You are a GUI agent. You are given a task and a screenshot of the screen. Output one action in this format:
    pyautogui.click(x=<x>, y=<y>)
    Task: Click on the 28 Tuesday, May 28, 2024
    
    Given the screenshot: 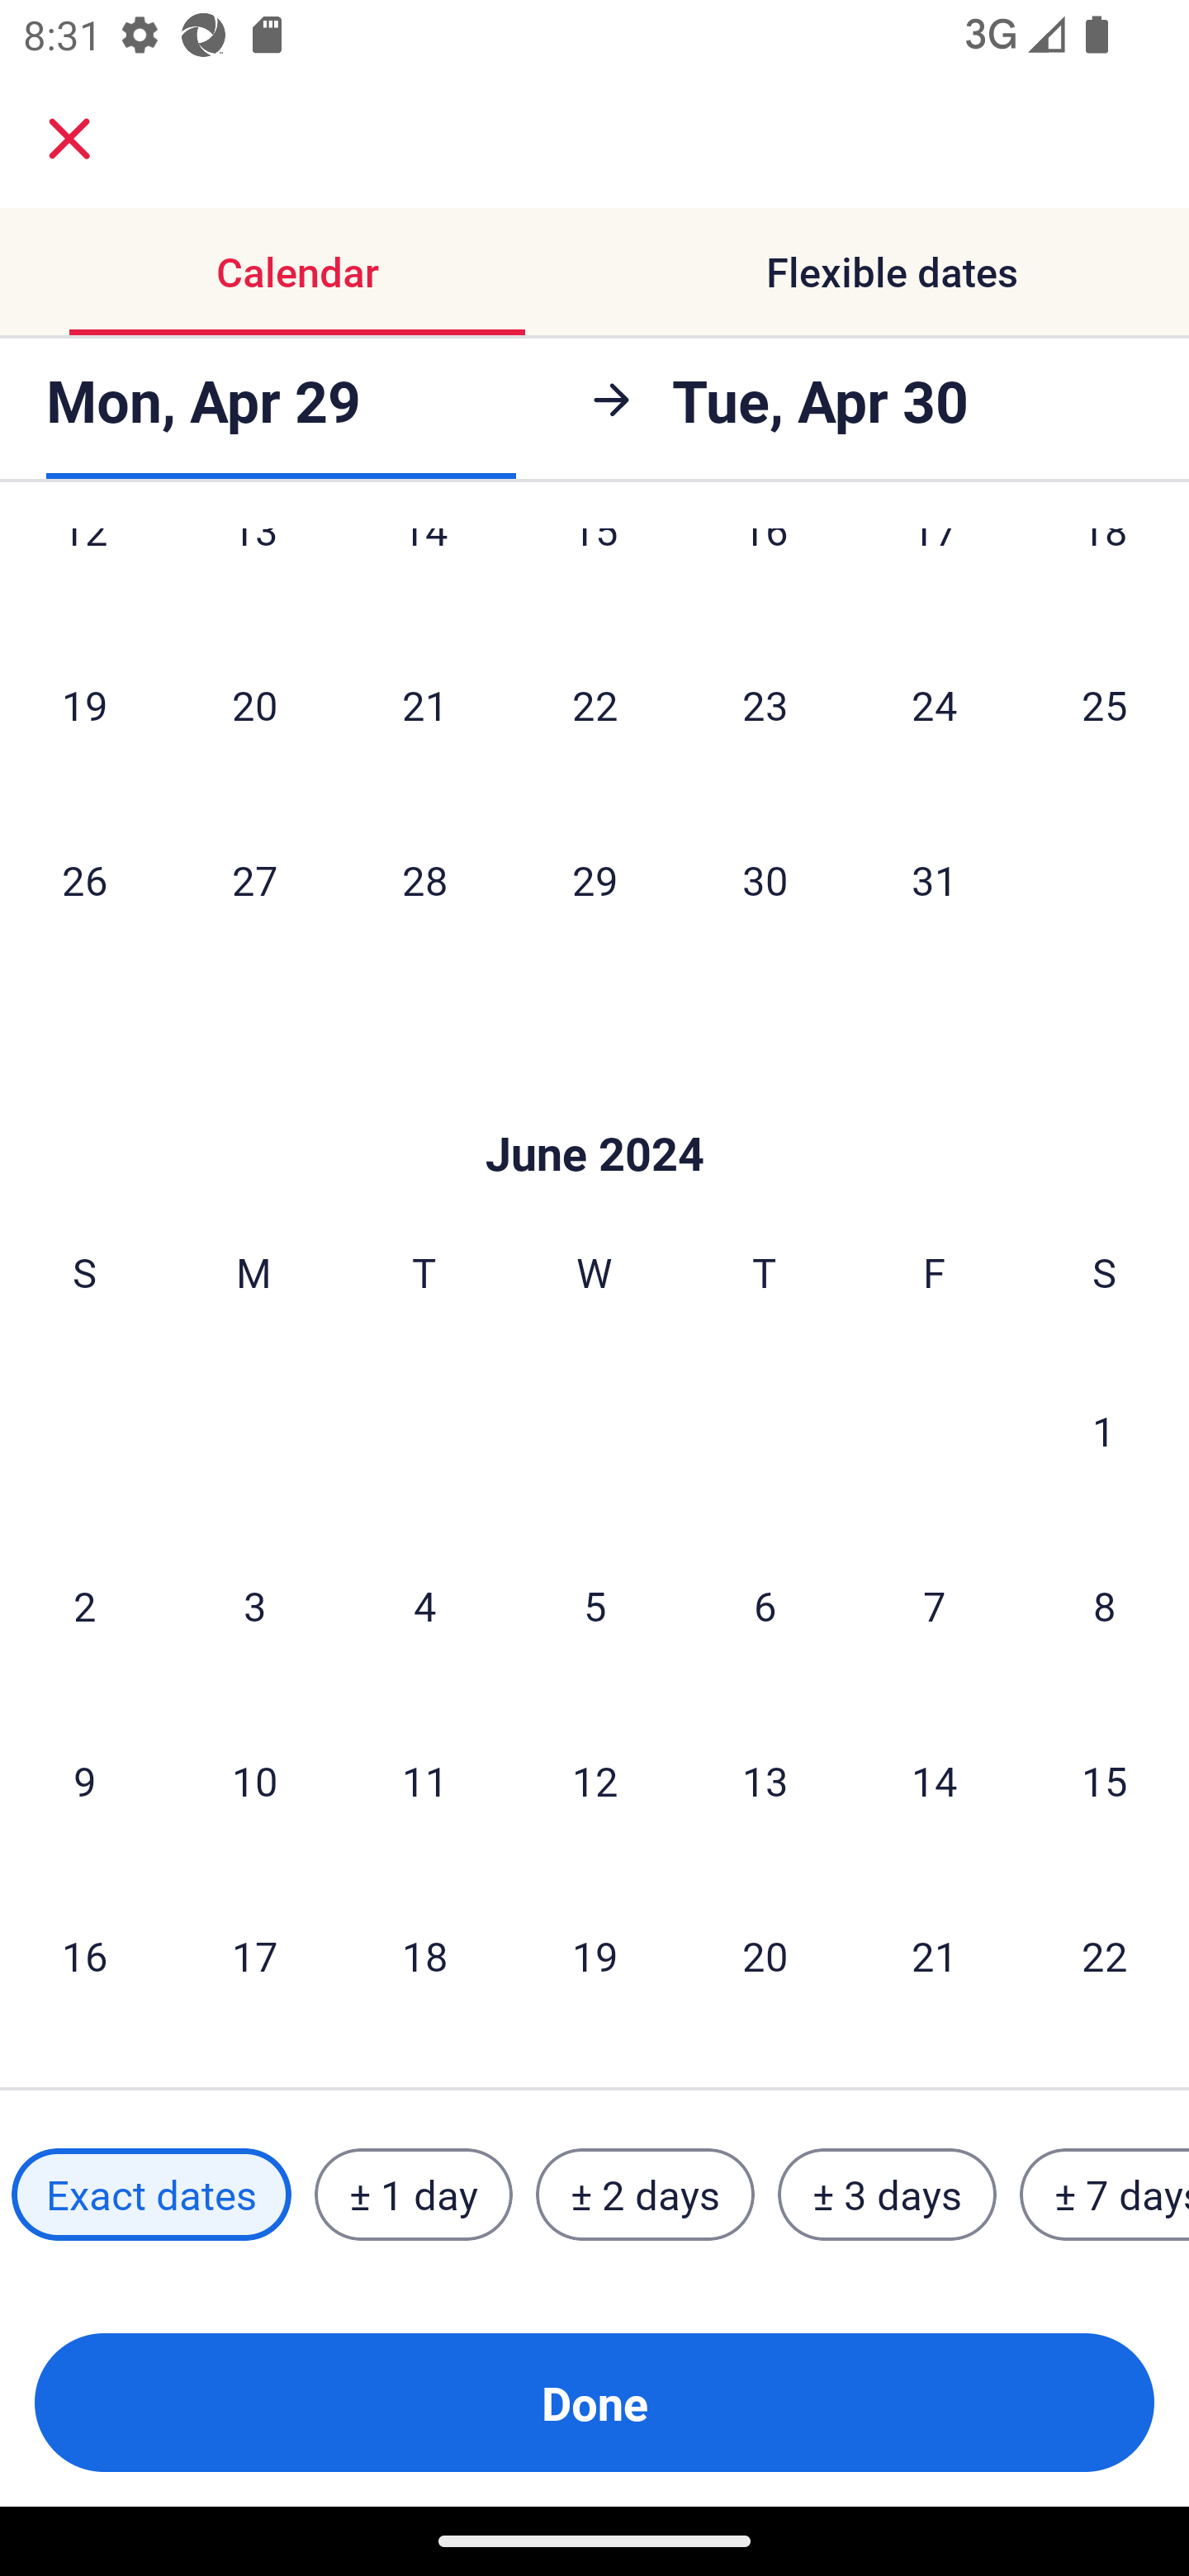 What is the action you would take?
    pyautogui.click(x=424, y=879)
    